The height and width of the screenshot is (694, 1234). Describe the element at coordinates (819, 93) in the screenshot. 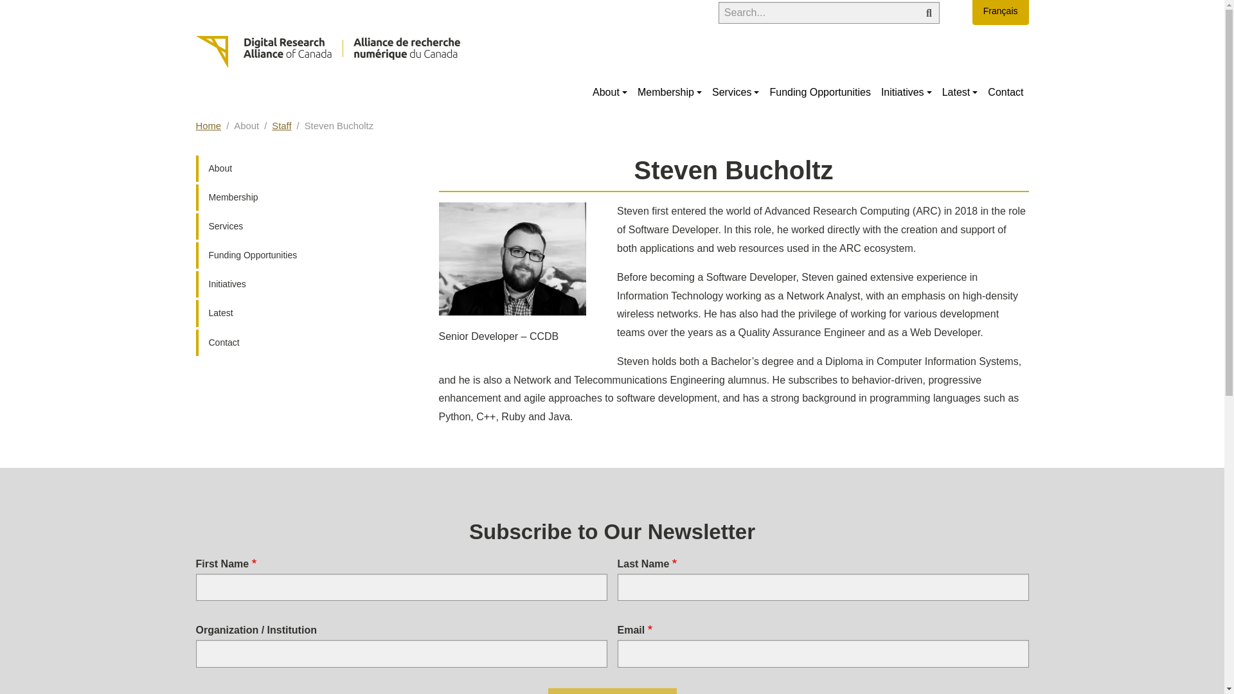

I see `Funding Opportunities` at that location.